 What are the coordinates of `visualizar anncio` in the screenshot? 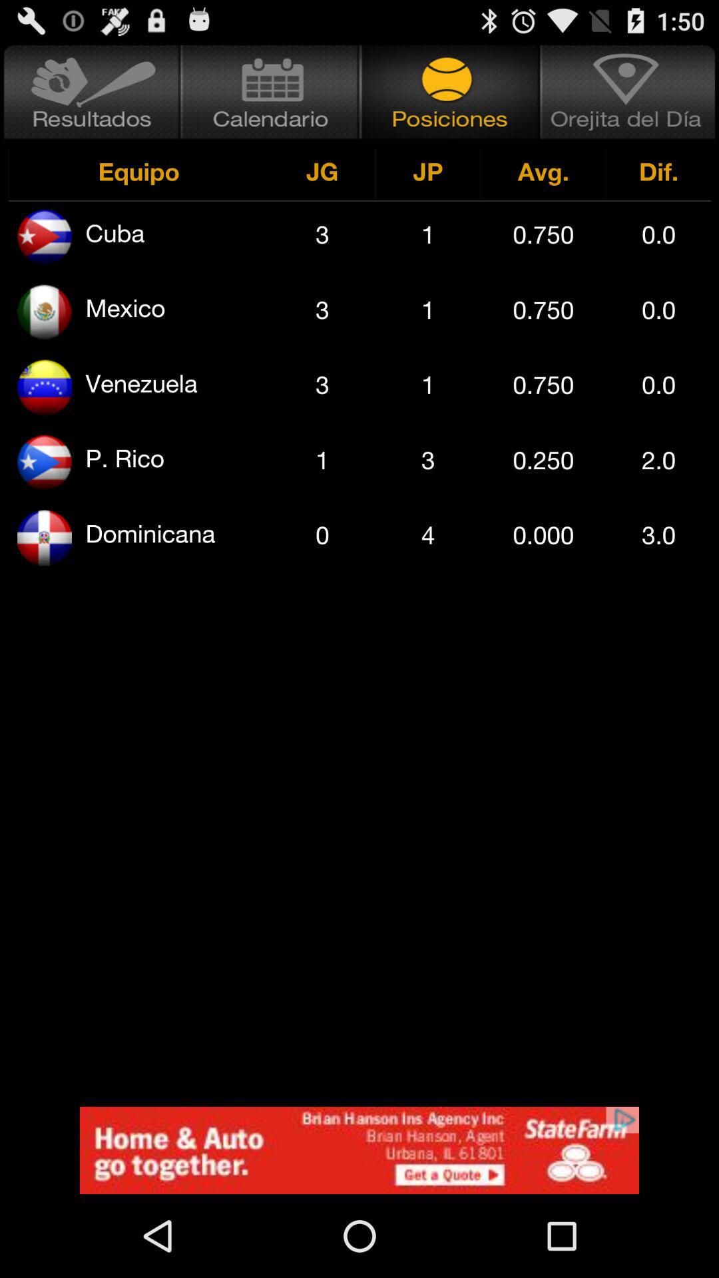 It's located at (359, 1150).